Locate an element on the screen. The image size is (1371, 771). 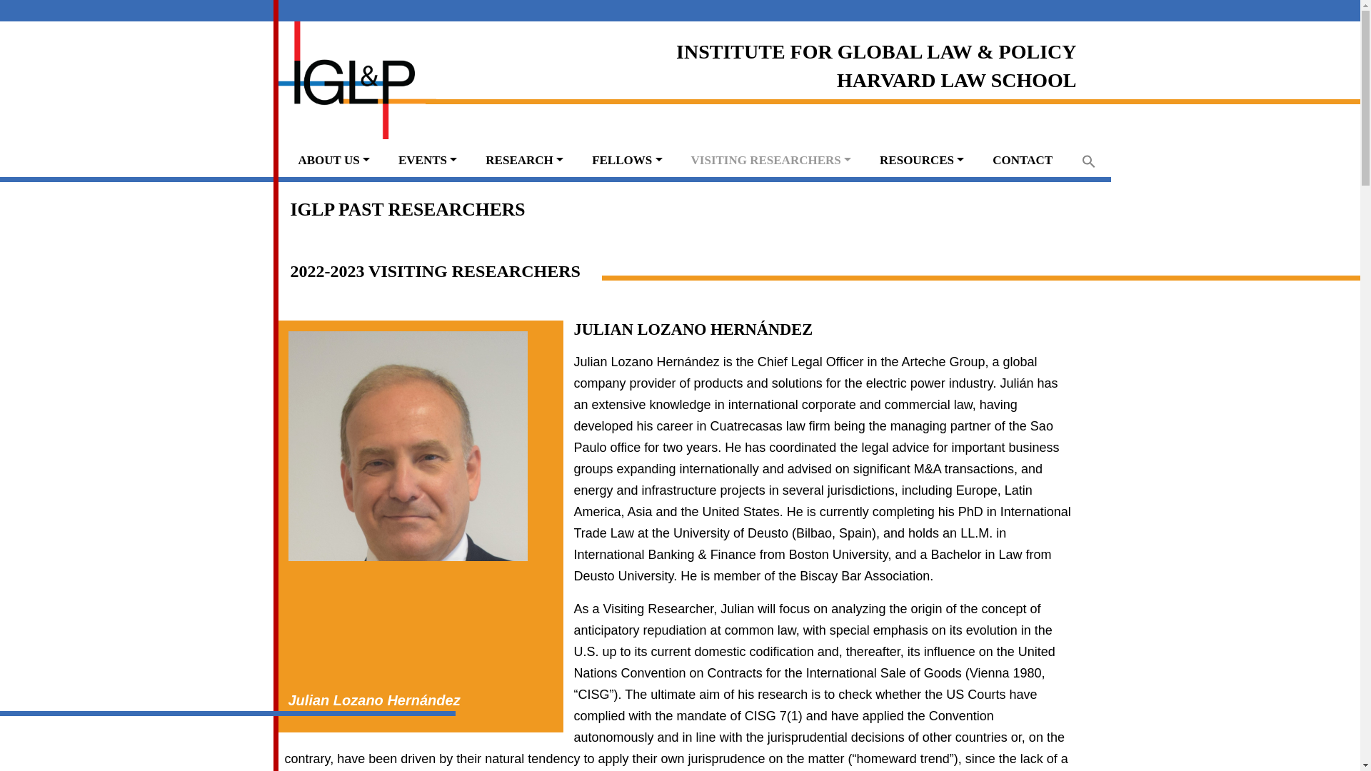
ABOUT US is located at coordinates (333, 160).